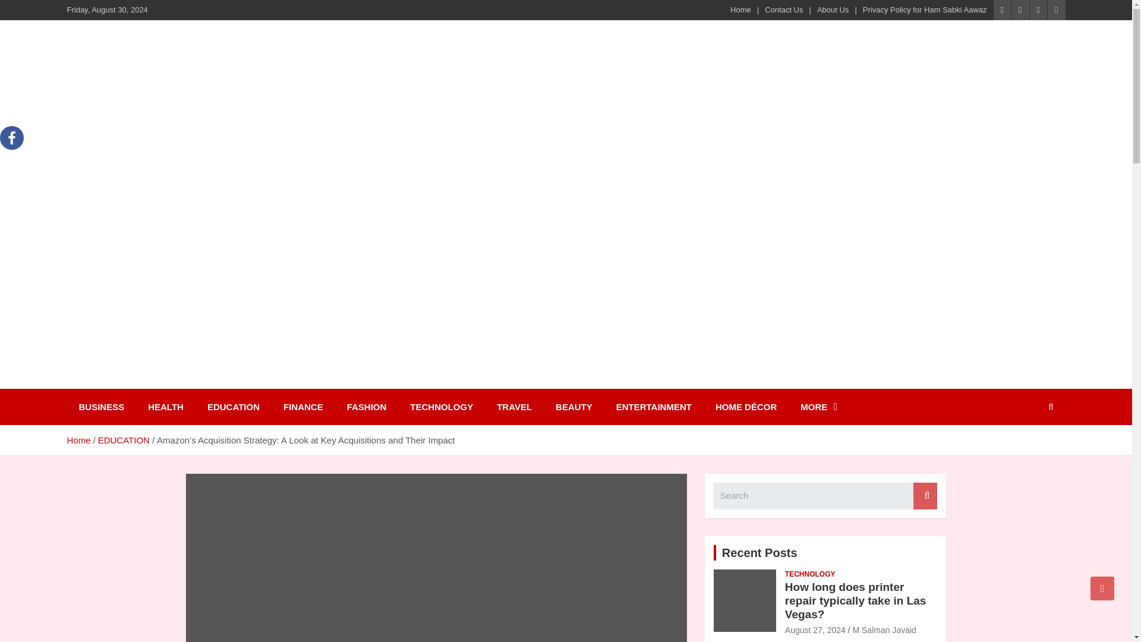  What do you see at coordinates (815, 630) in the screenshot?
I see `How long does printer repair typically take in Las Vegas?` at bounding box center [815, 630].